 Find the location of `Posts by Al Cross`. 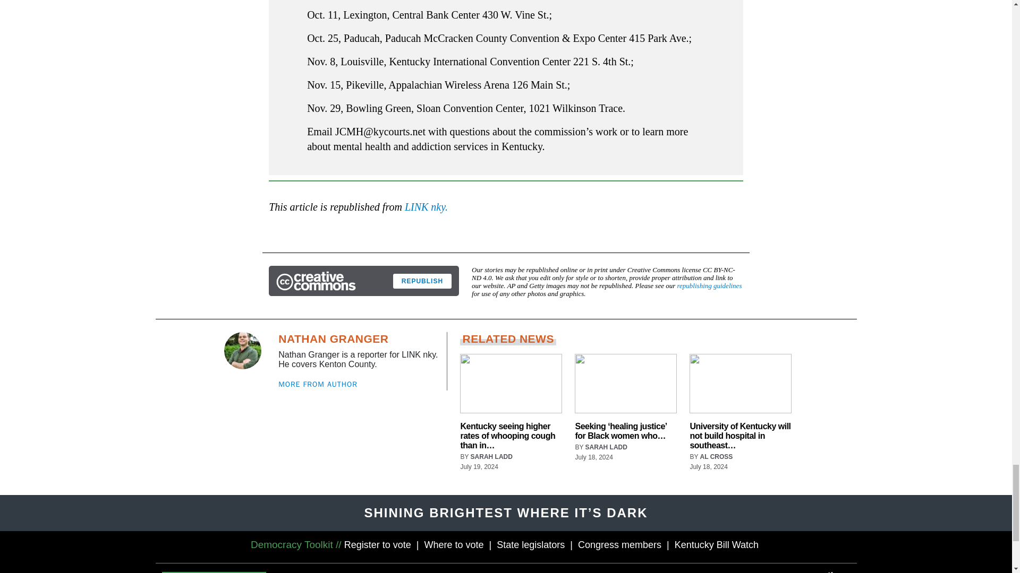

Posts by Al Cross is located at coordinates (716, 457).